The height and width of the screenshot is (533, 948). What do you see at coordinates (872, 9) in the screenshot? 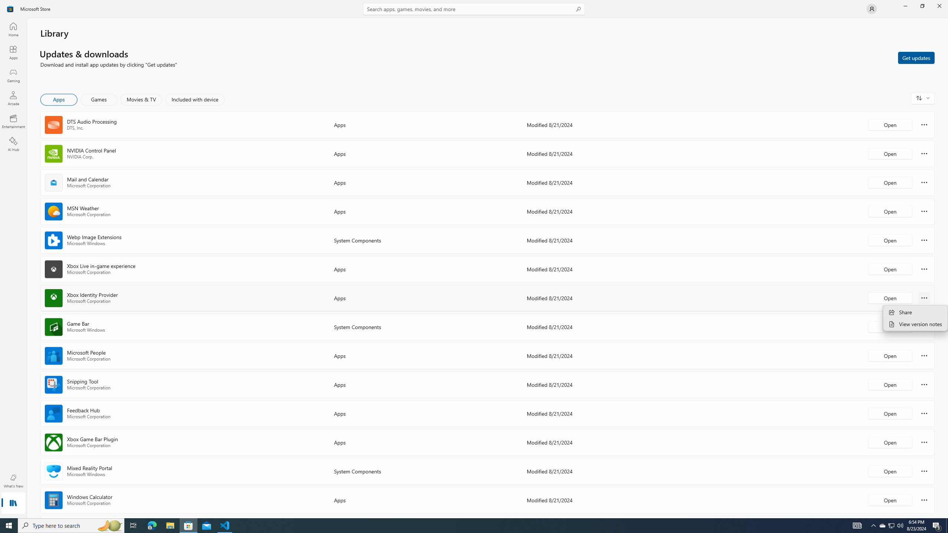
I see `User profile` at bounding box center [872, 9].